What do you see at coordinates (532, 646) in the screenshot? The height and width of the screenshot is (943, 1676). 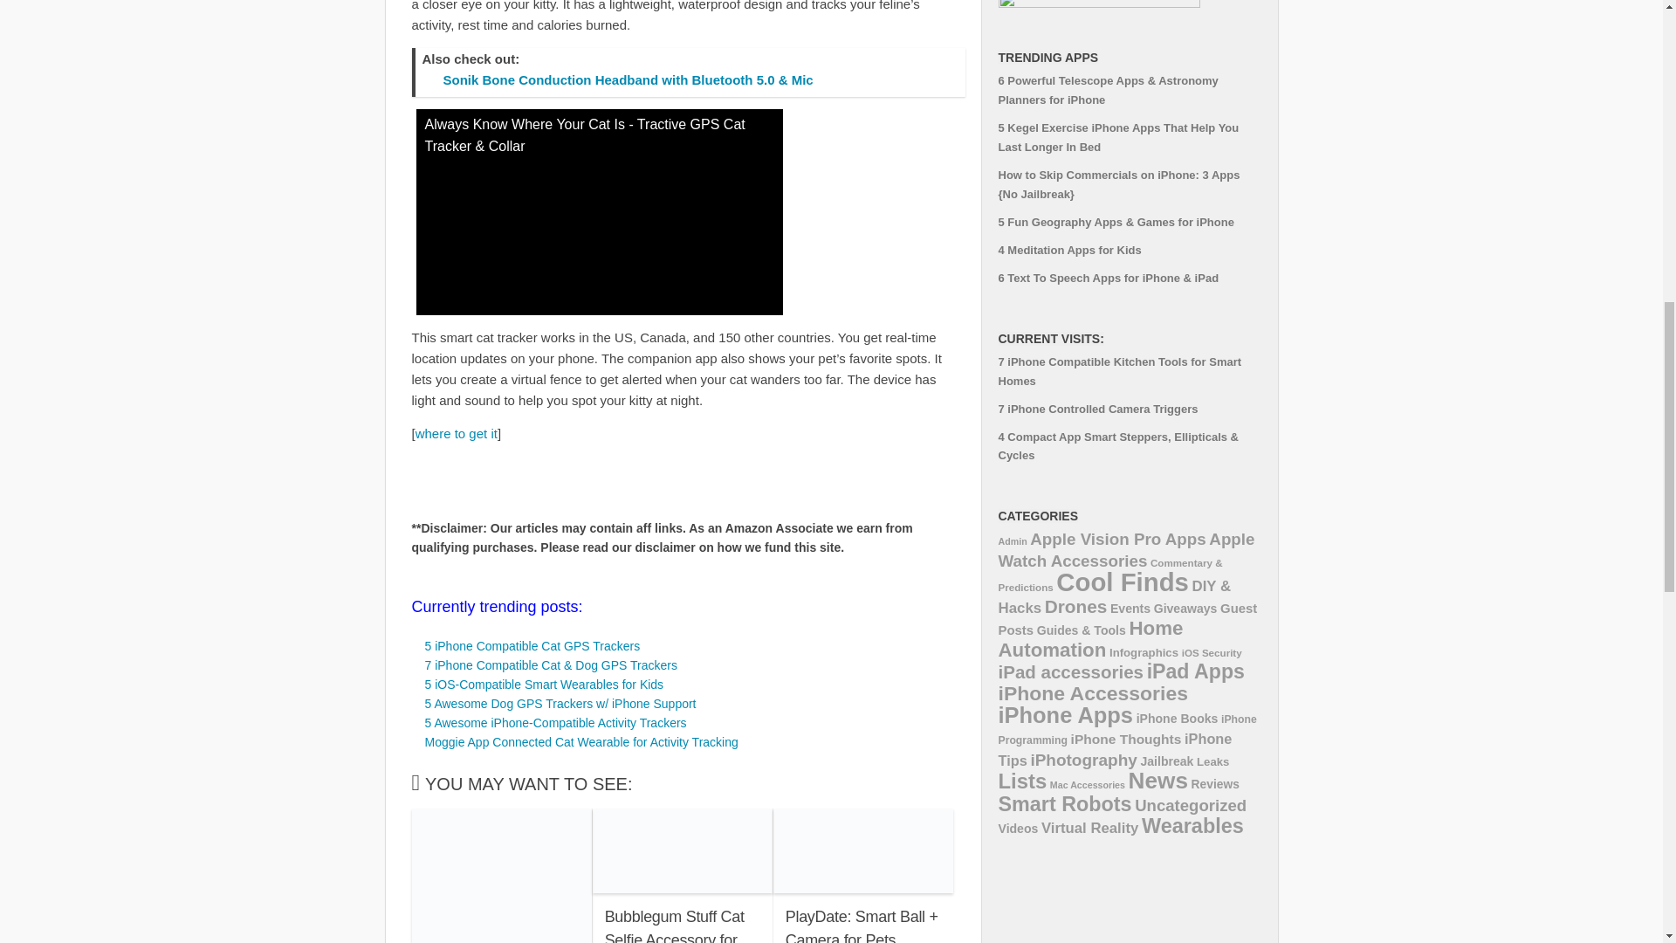 I see `5 iPhone Compatible Cat GPS Trackers` at bounding box center [532, 646].